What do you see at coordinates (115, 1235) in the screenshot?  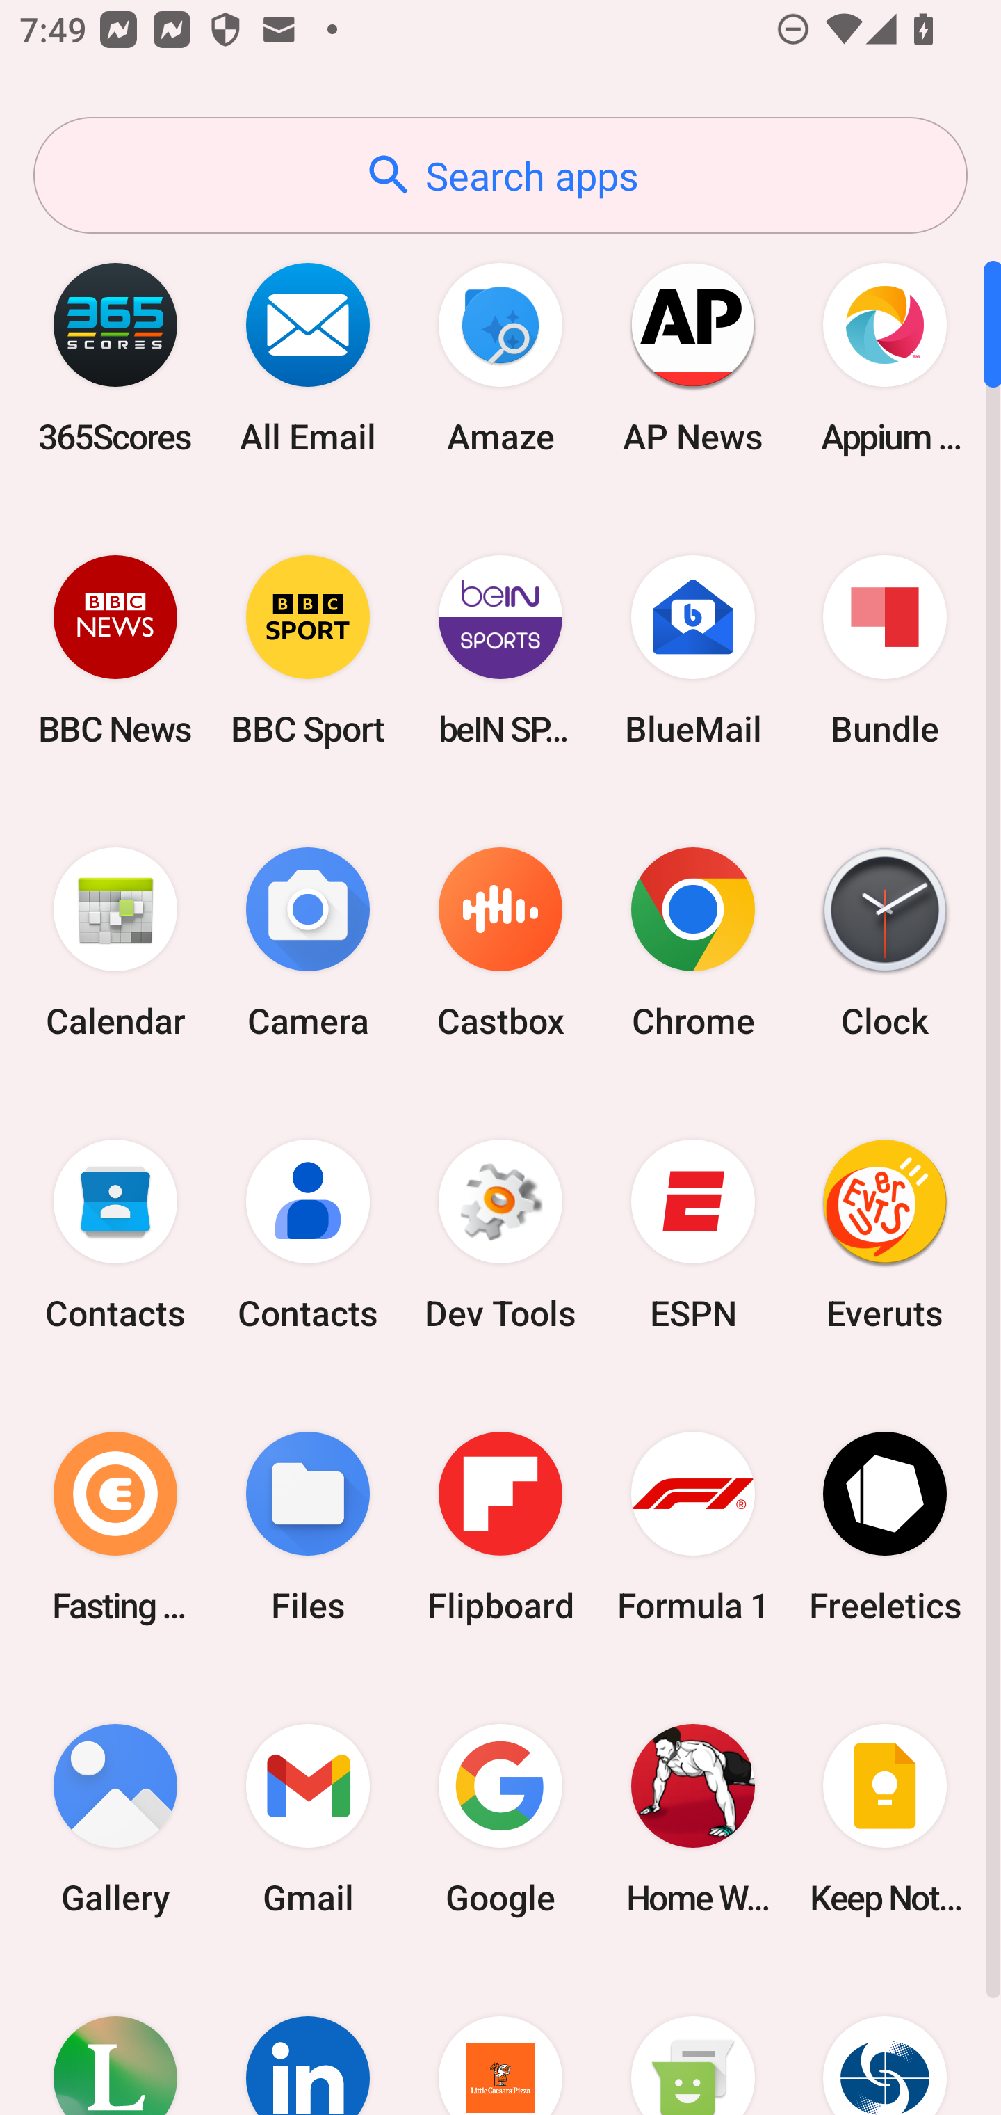 I see `Contacts` at bounding box center [115, 1235].